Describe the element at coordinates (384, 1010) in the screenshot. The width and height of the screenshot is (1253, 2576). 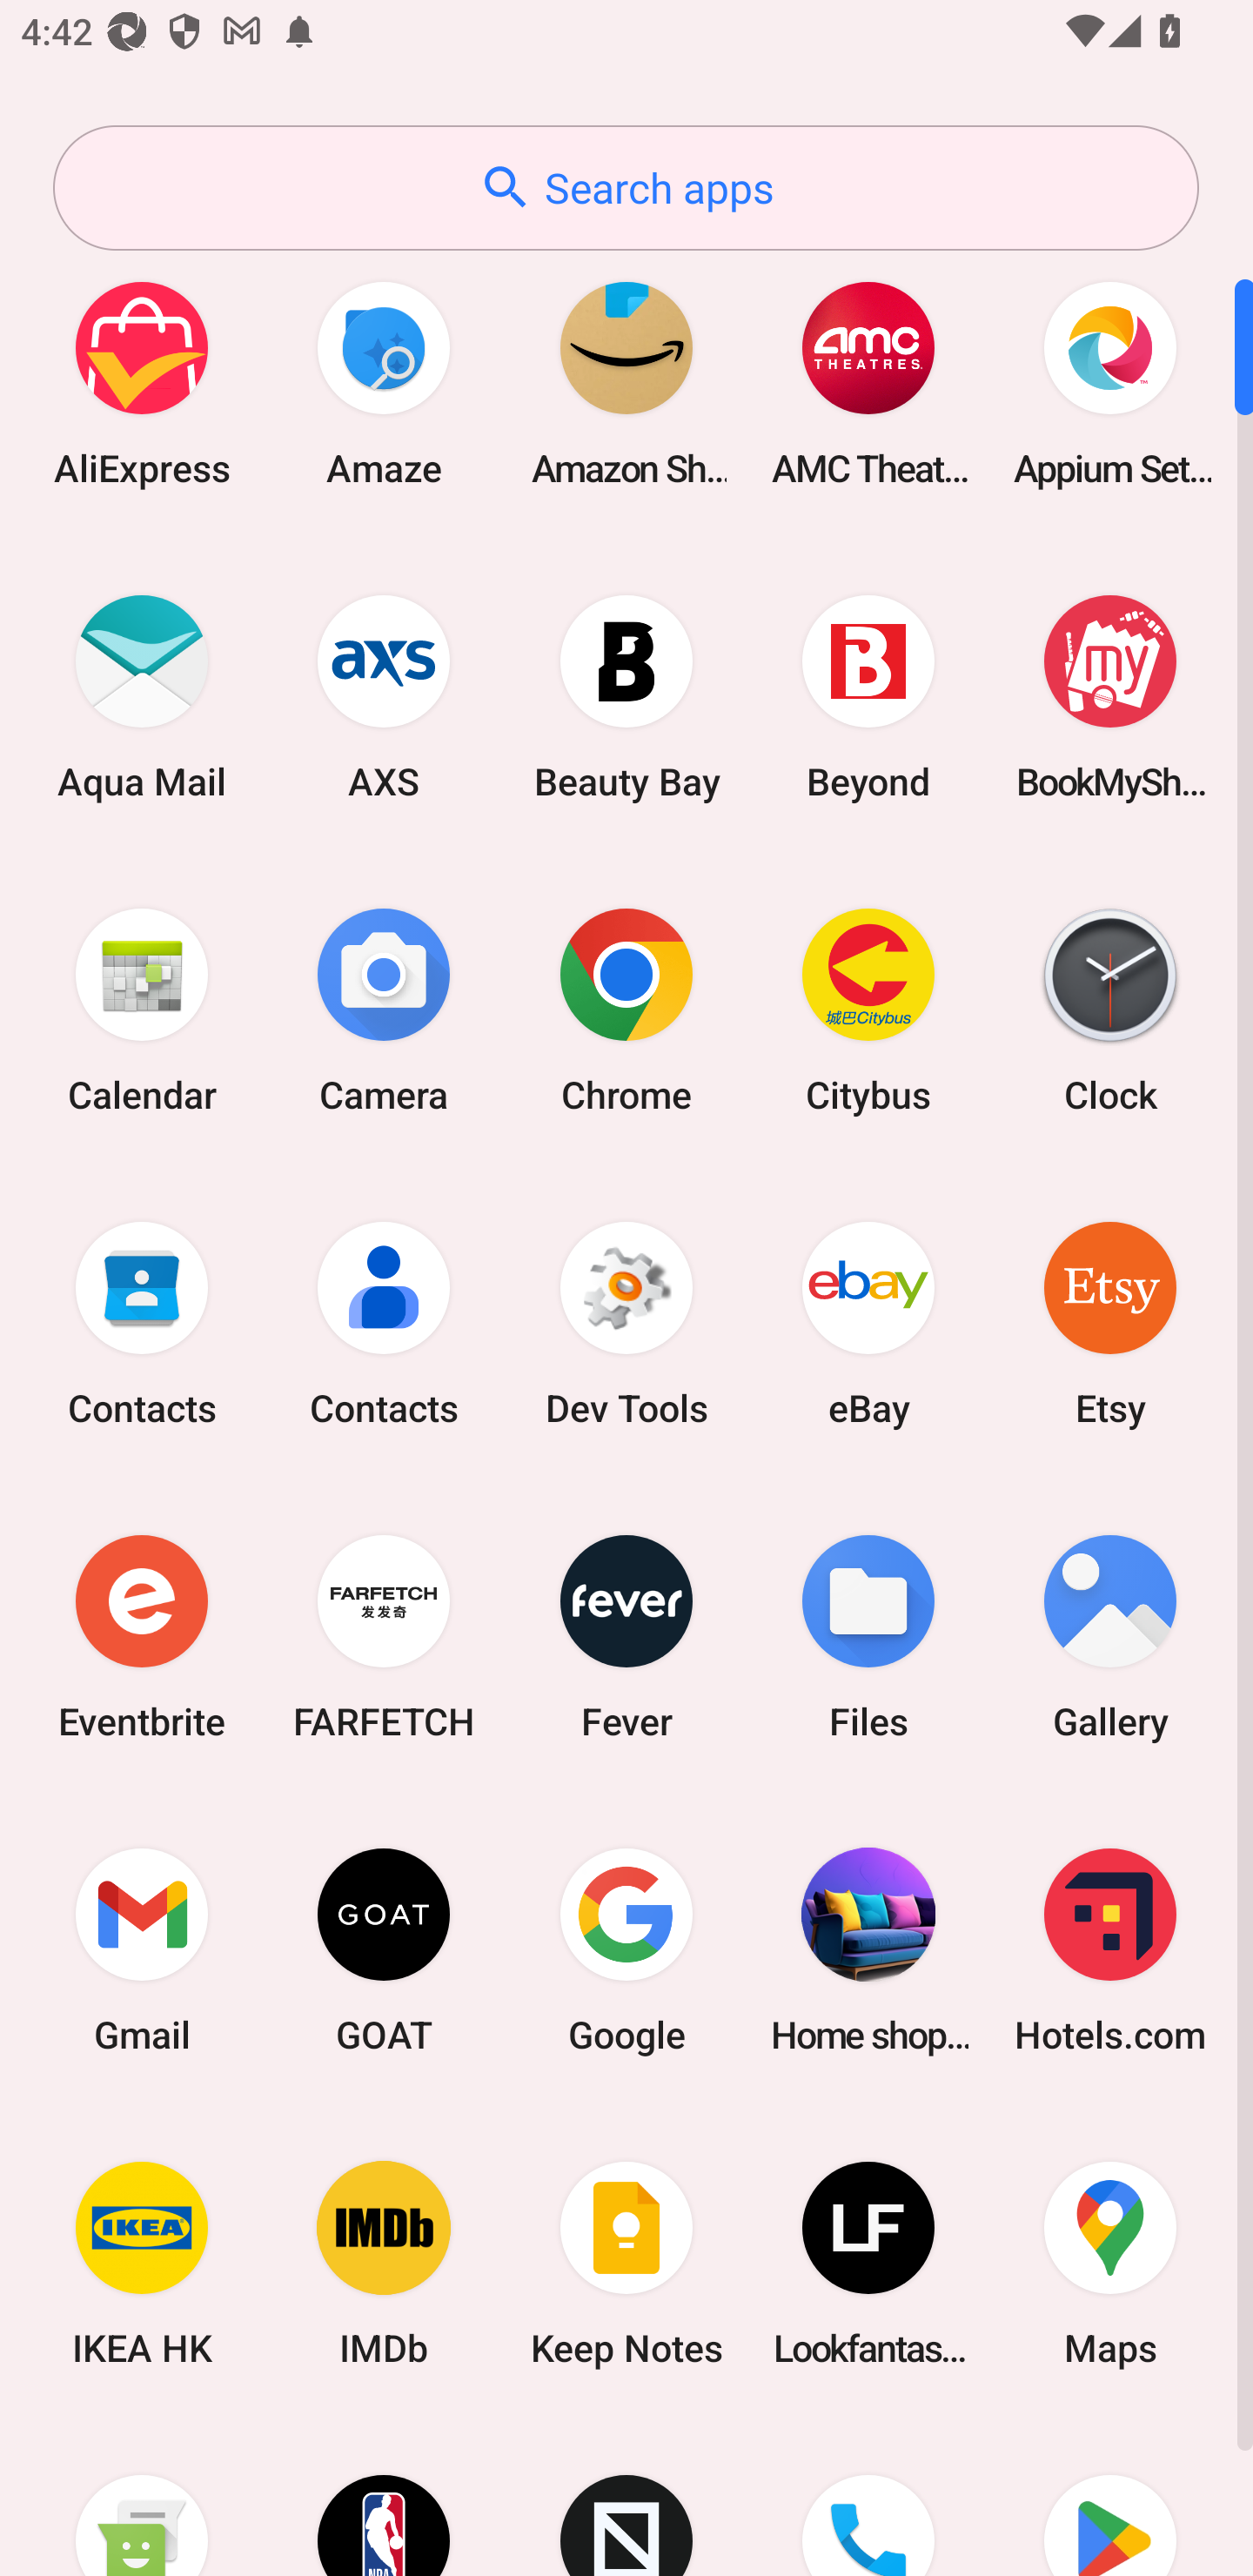
I see `Camera` at that location.